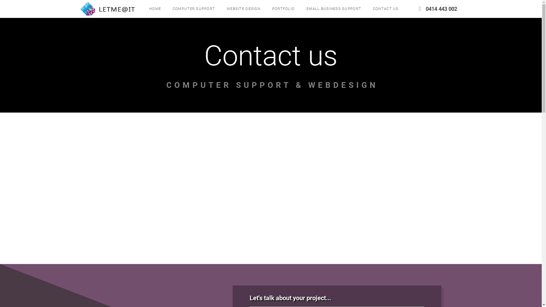  I want to click on HOME, so click(155, 9).